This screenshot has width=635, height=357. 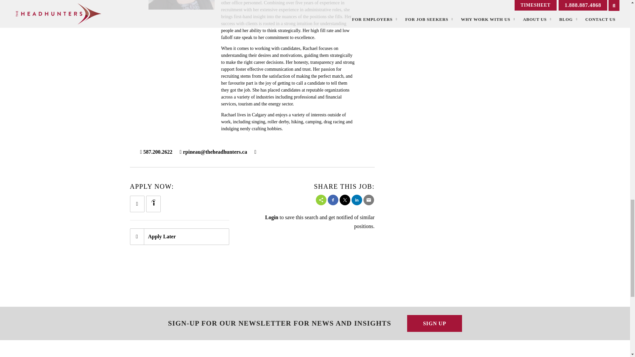 What do you see at coordinates (321, 200) in the screenshot?
I see `social Sharethis` at bounding box center [321, 200].